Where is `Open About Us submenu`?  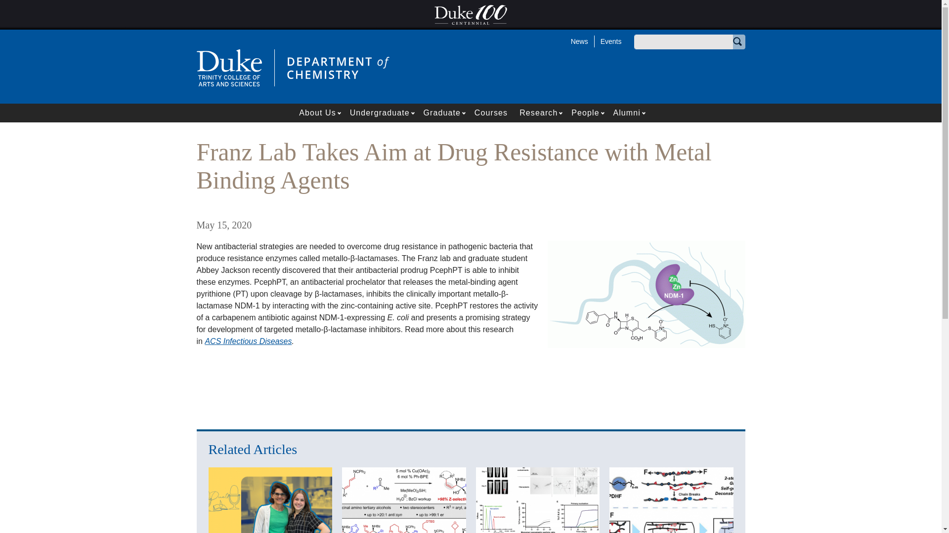
Open About Us submenu is located at coordinates (340, 113).